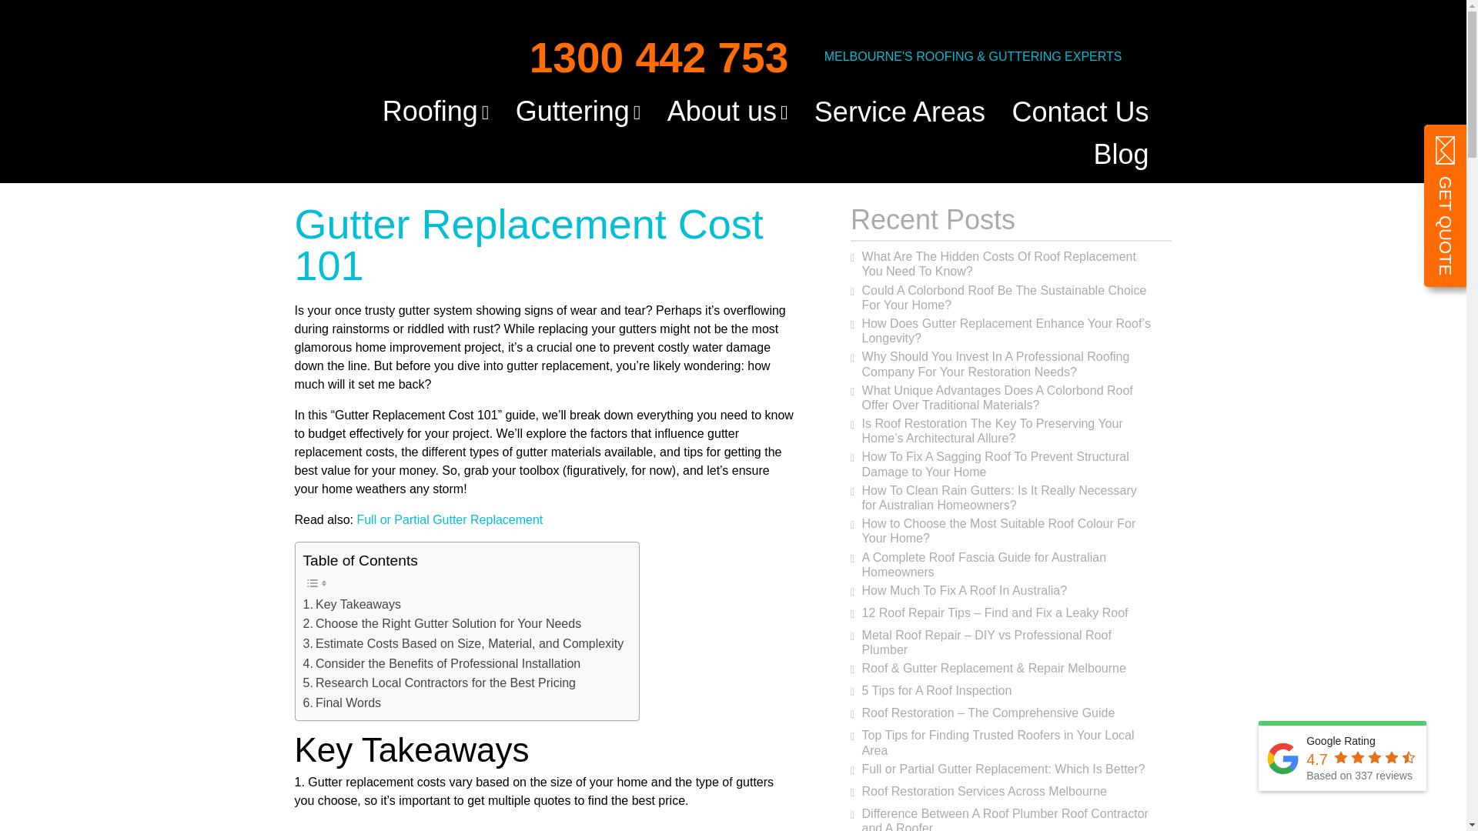 This screenshot has height=831, width=1478. Describe the element at coordinates (463, 643) in the screenshot. I see `Estimate Costs Based on Size, Material, and Complexity` at that location.